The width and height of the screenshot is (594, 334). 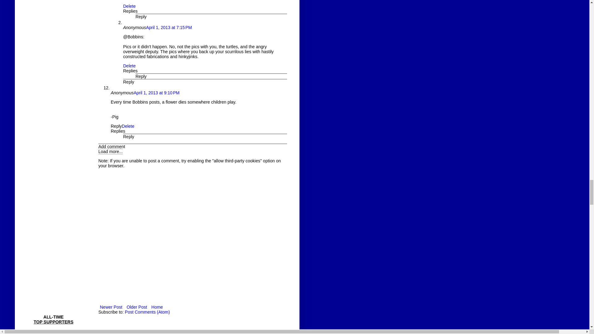 I want to click on Older Post, so click(x=137, y=307).